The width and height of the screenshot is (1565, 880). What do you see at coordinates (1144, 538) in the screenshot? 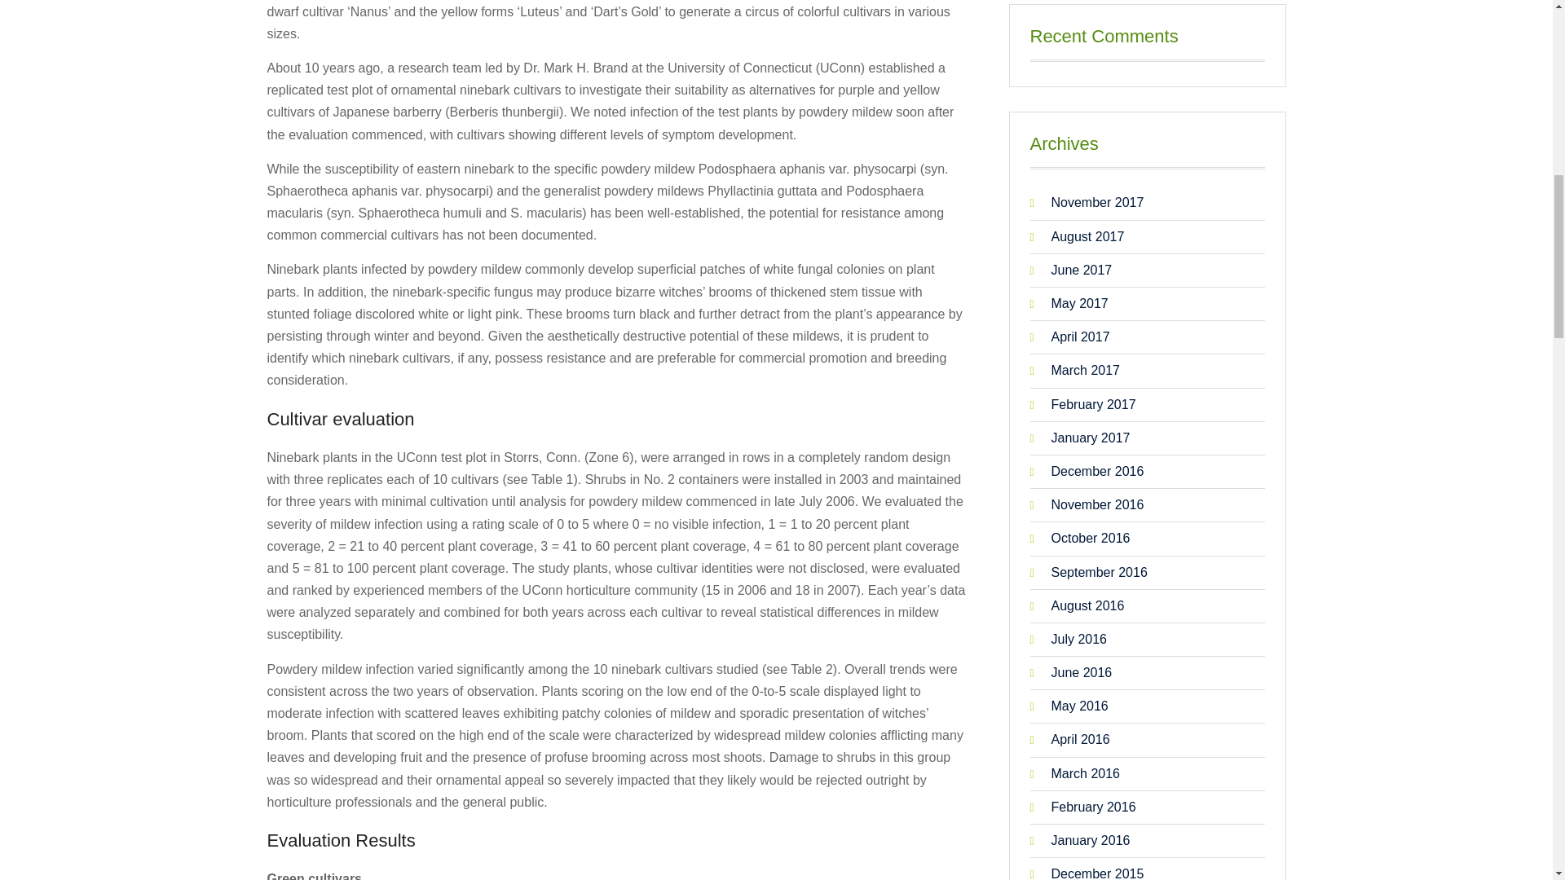
I see `October 2016` at bounding box center [1144, 538].